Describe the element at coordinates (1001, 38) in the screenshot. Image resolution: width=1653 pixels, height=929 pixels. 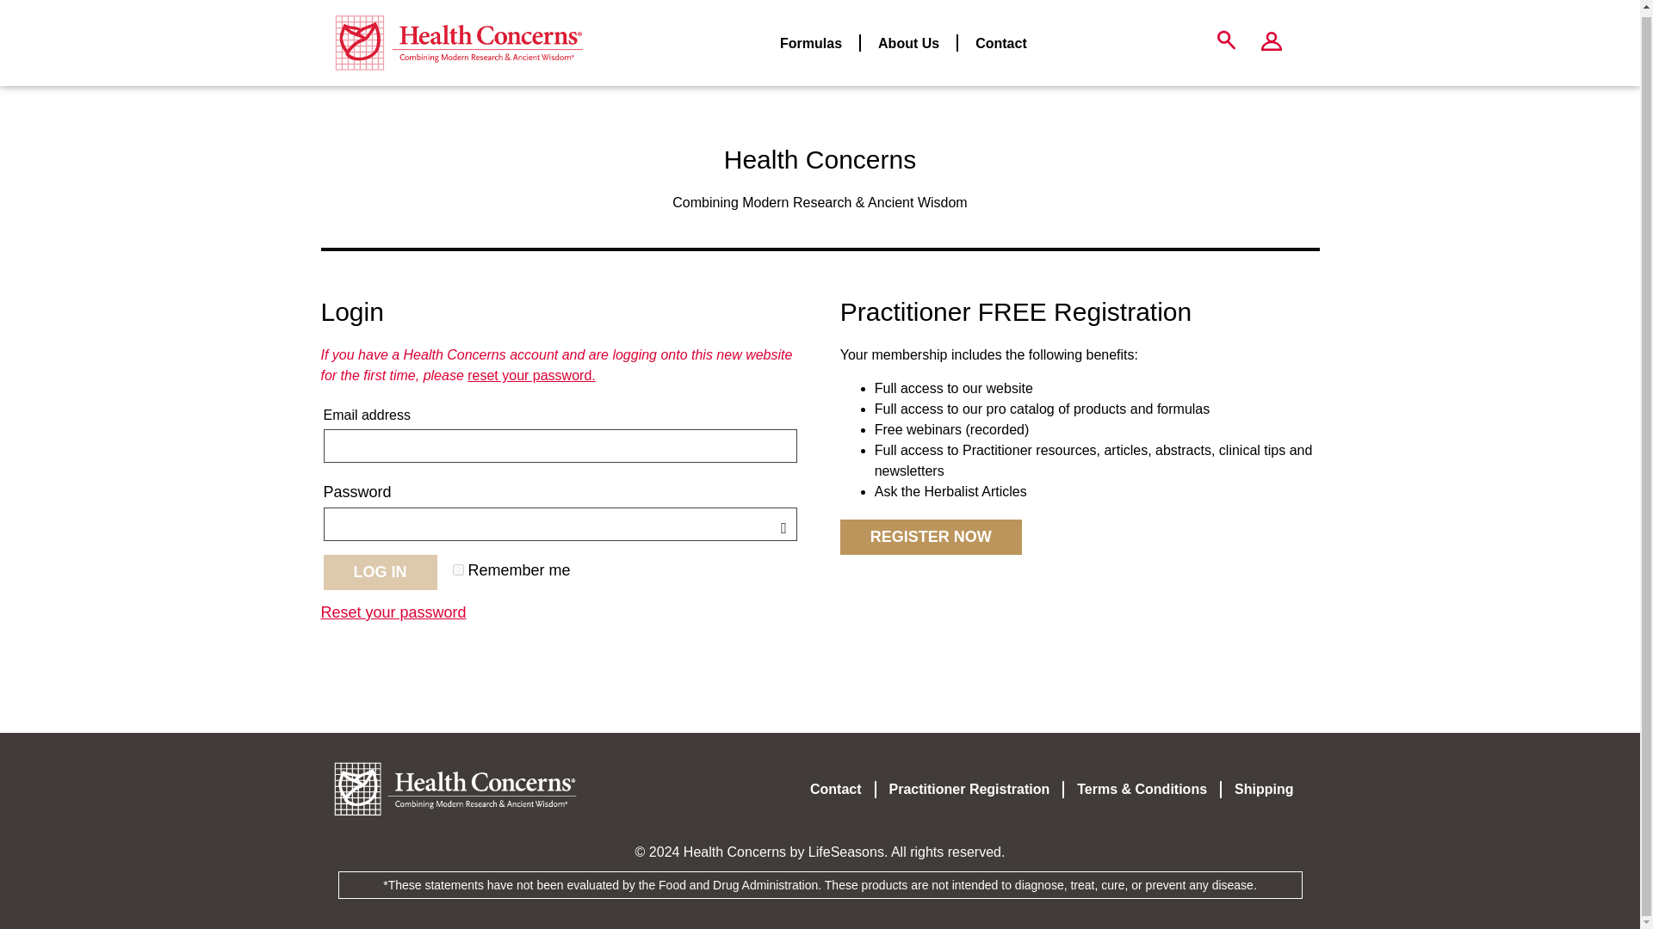
I see `Contact` at that location.